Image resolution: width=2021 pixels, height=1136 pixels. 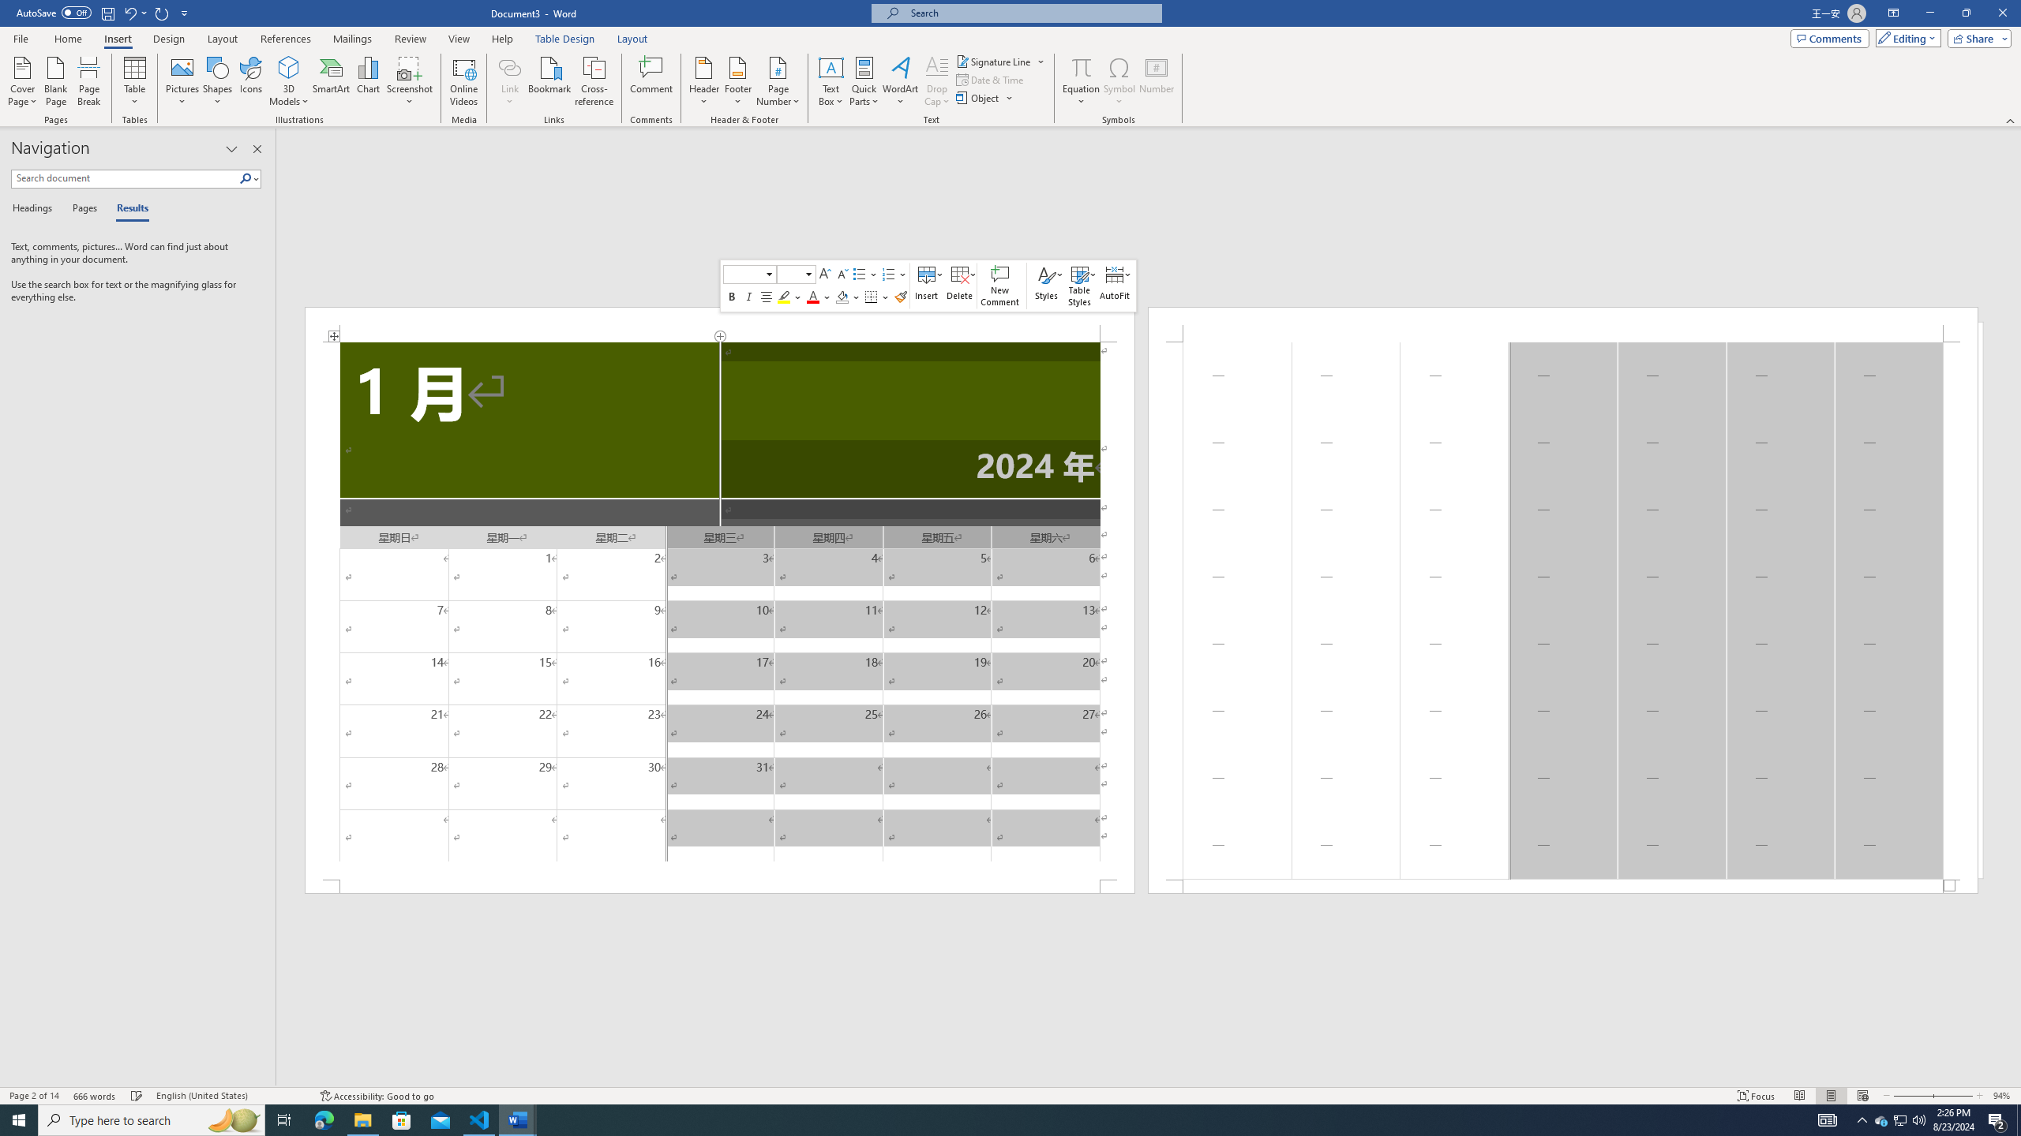 I want to click on Object..., so click(x=985, y=98).